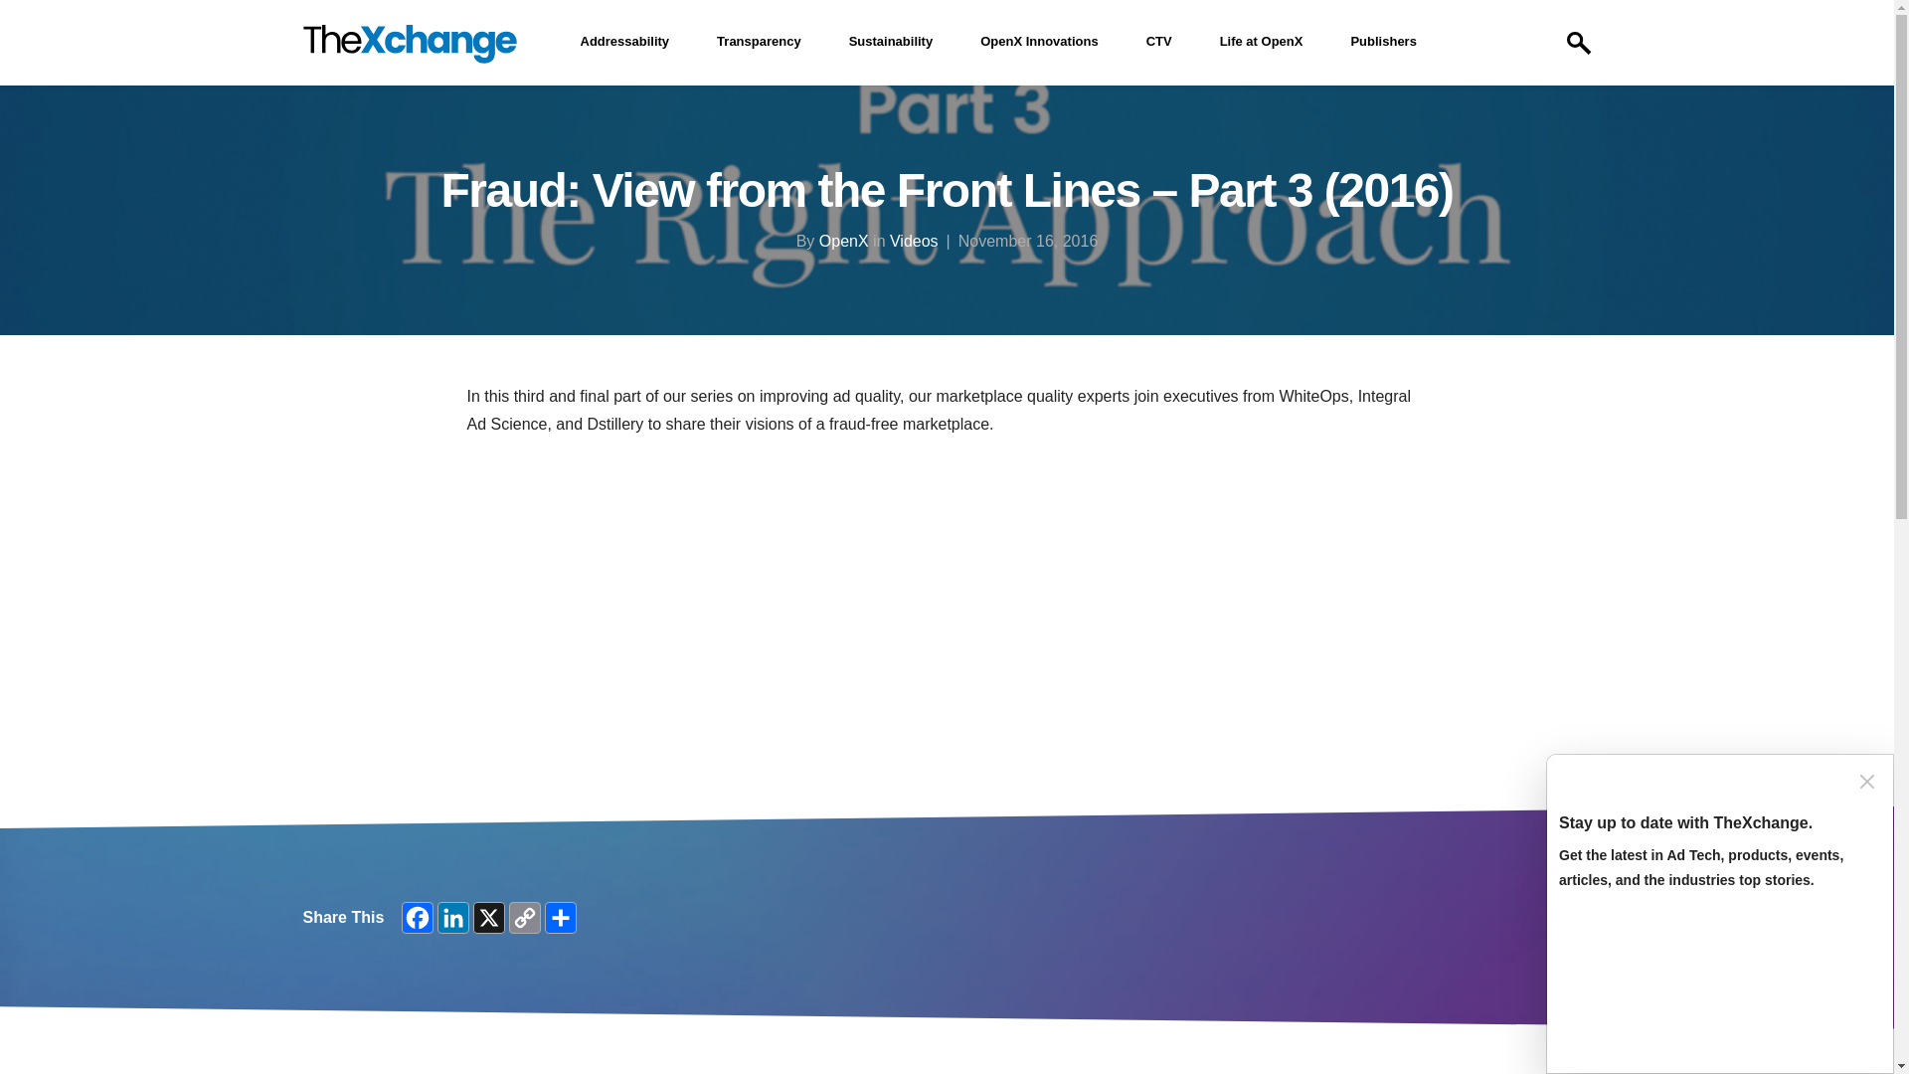 This screenshot has height=1074, width=1909. I want to click on Fraud: View from the Front Lines - Part 3, so click(716, 593).